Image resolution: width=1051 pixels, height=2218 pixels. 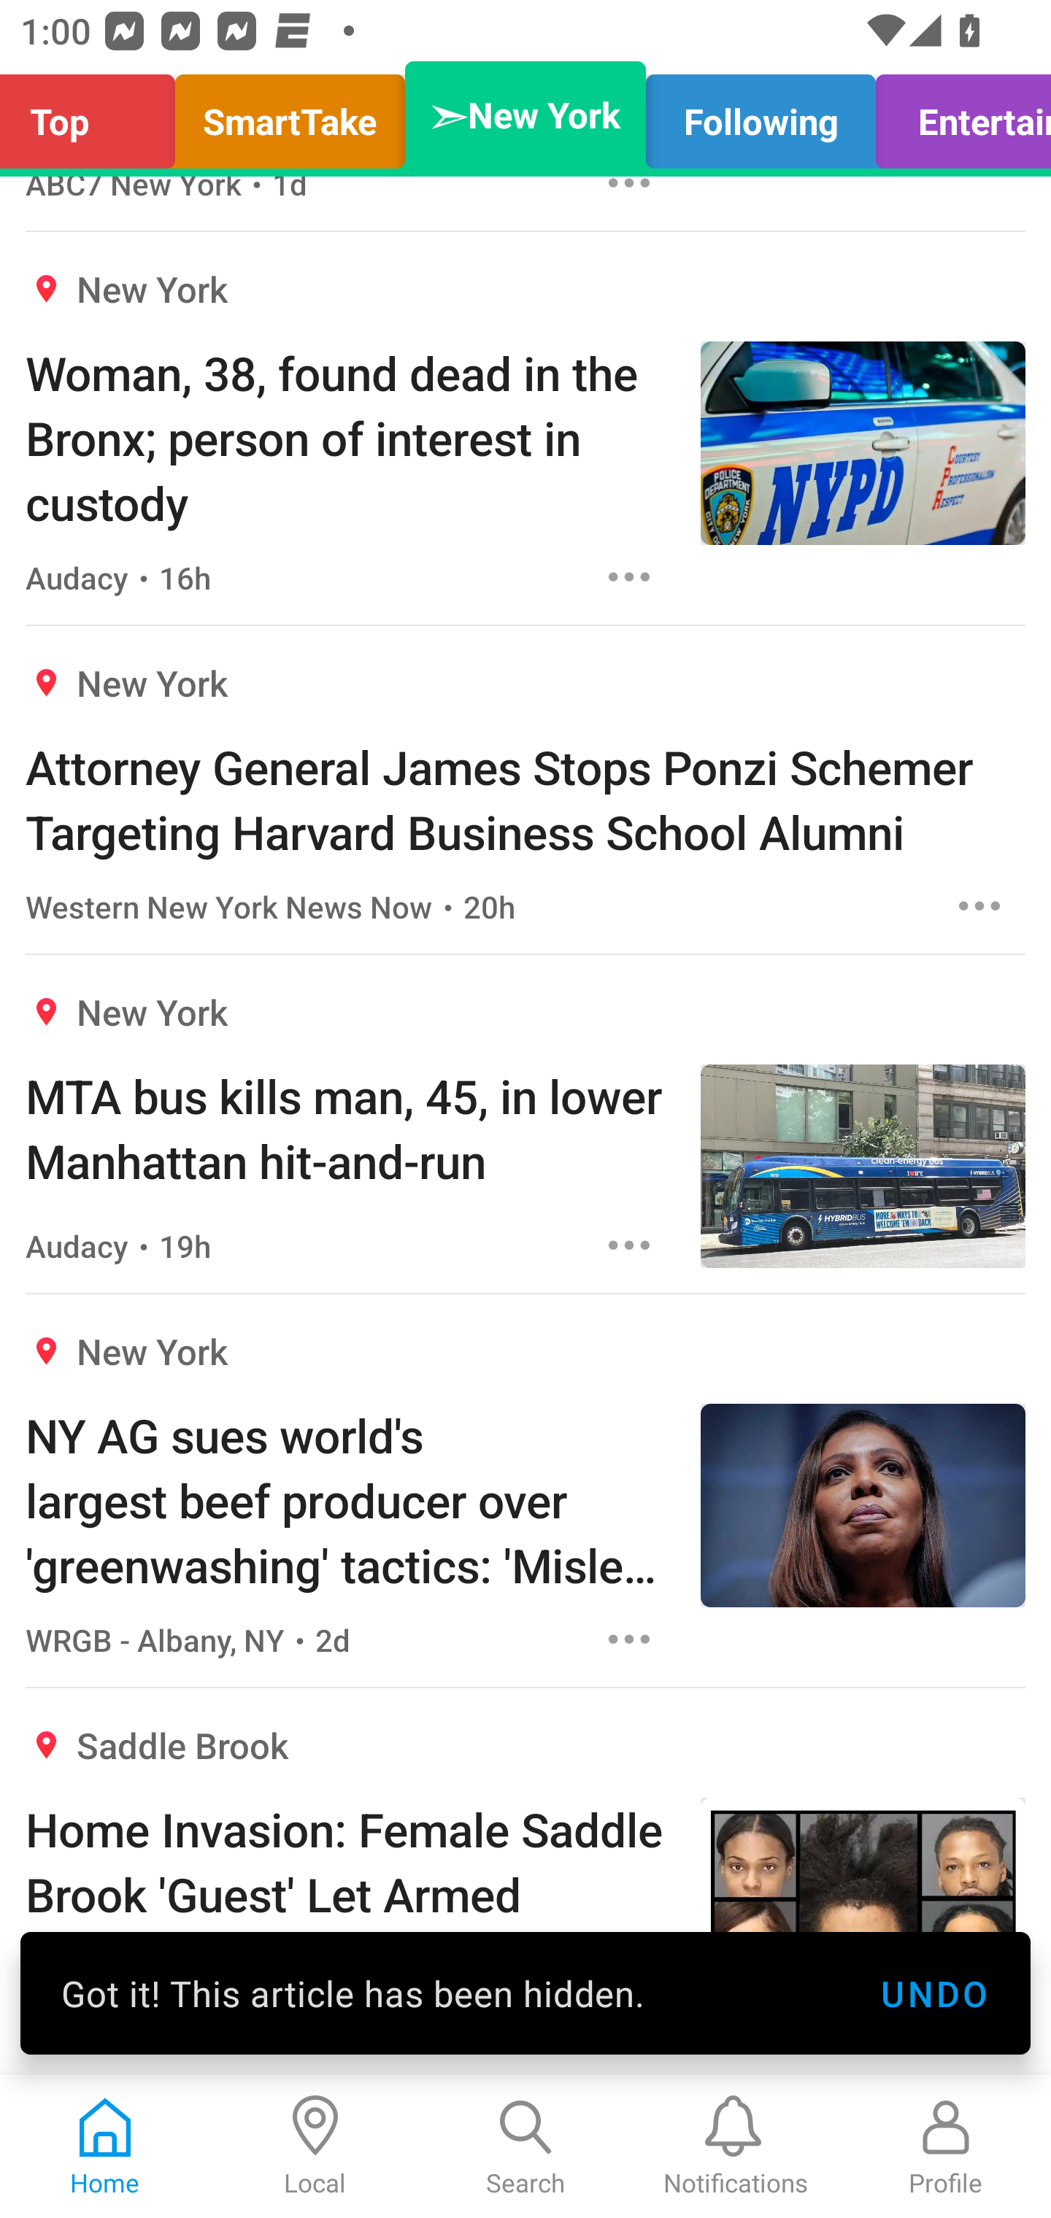 I want to click on Search, so click(x=525, y=2146).